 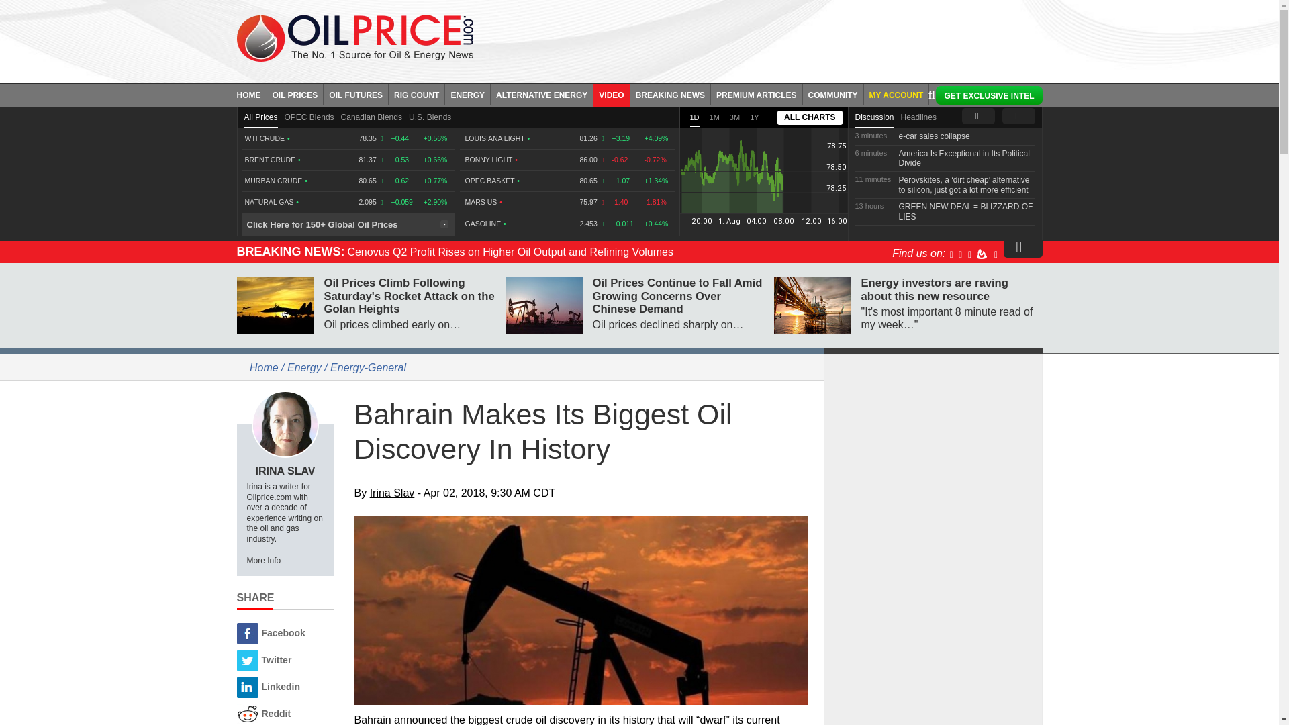 What do you see at coordinates (757, 94) in the screenshot?
I see `PREMIUM ARTICLES` at bounding box center [757, 94].